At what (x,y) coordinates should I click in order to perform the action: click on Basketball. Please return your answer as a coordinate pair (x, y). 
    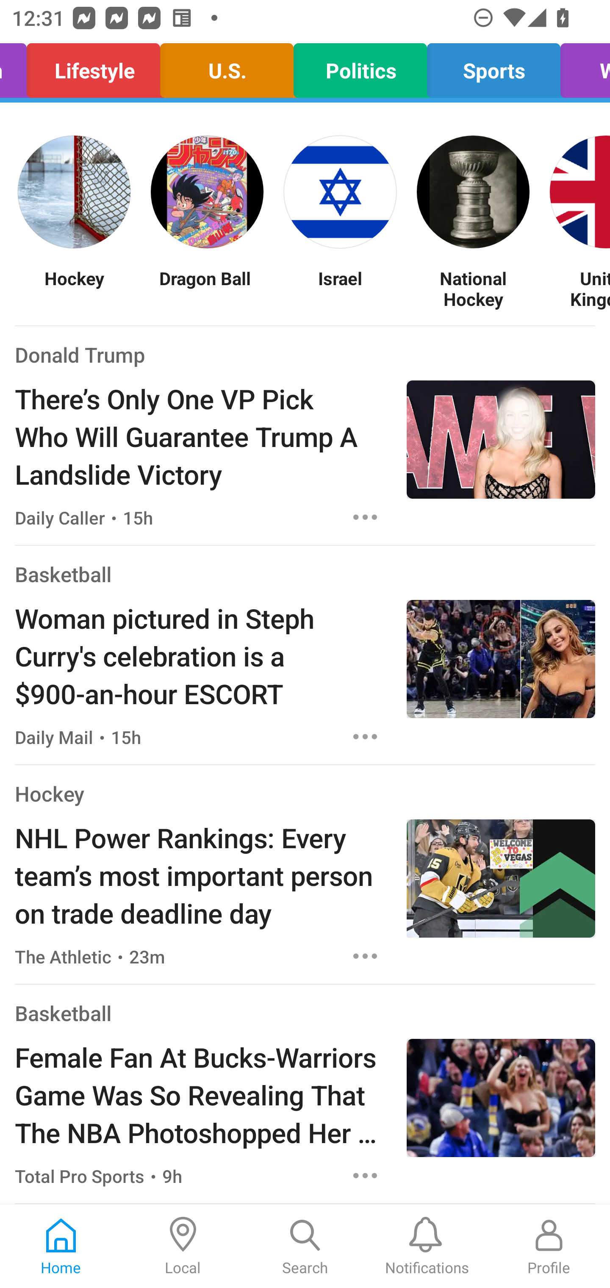
    Looking at the image, I should click on (63, 575).